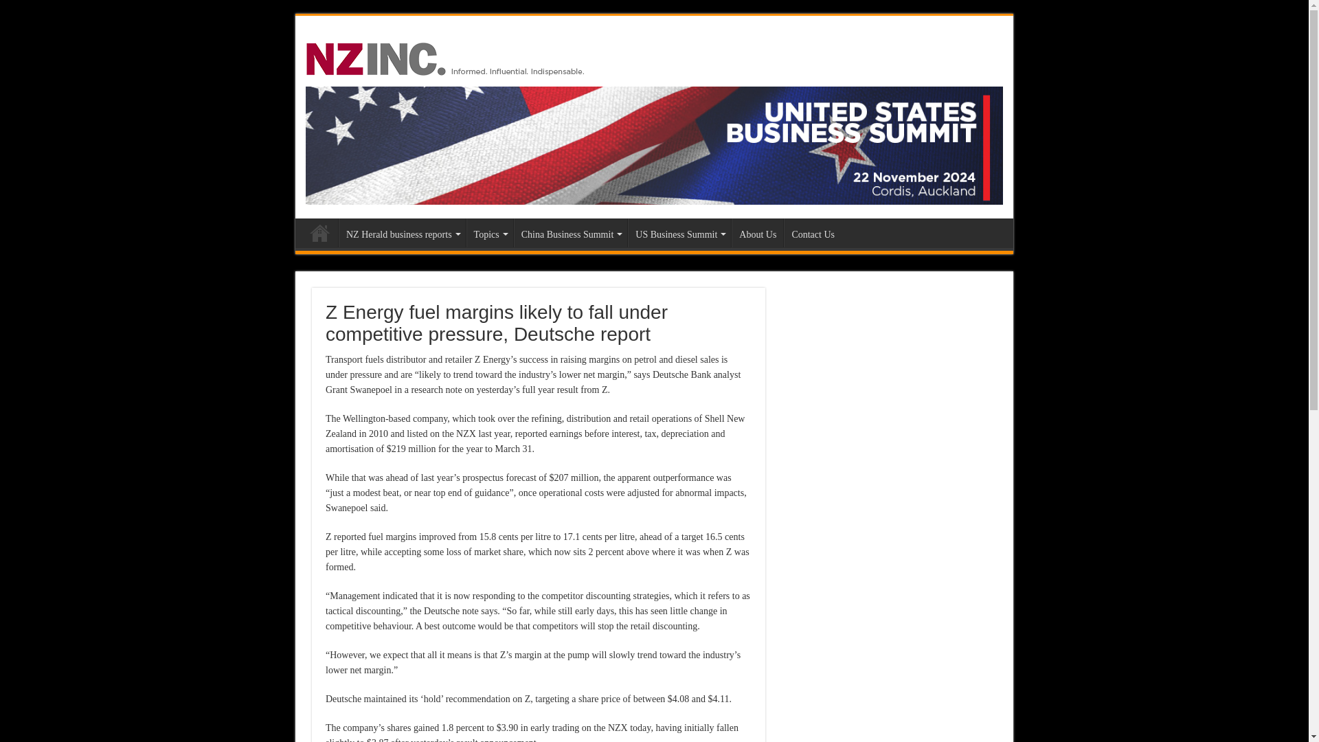 Image resolution: width=1319 pixels, height=742 pixels. Describe the element at coordinates (402, 232) in the screenshot. I see `NZ Herald business reports` at that location.